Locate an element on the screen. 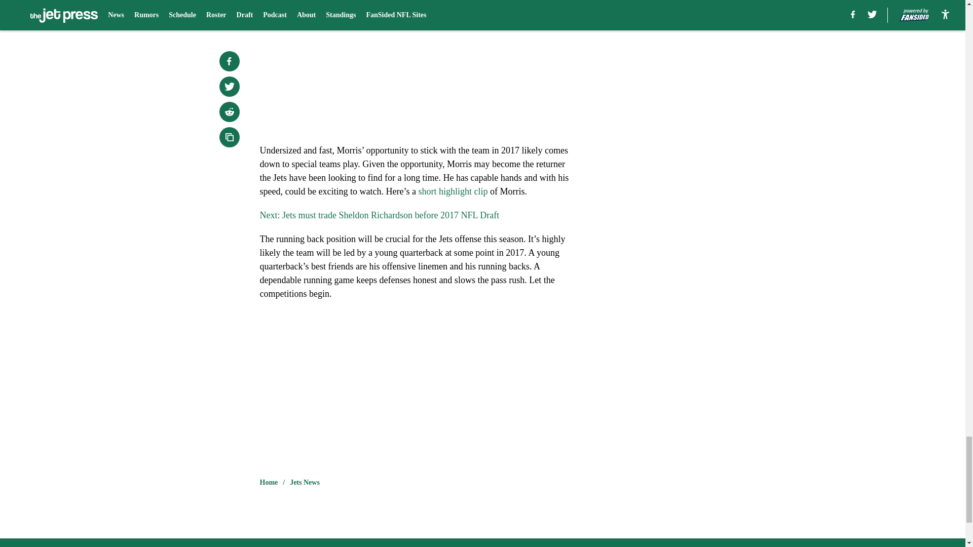 The height and width of the screenshot is (547, 973). Jets News is located at coordinates (305, 482).